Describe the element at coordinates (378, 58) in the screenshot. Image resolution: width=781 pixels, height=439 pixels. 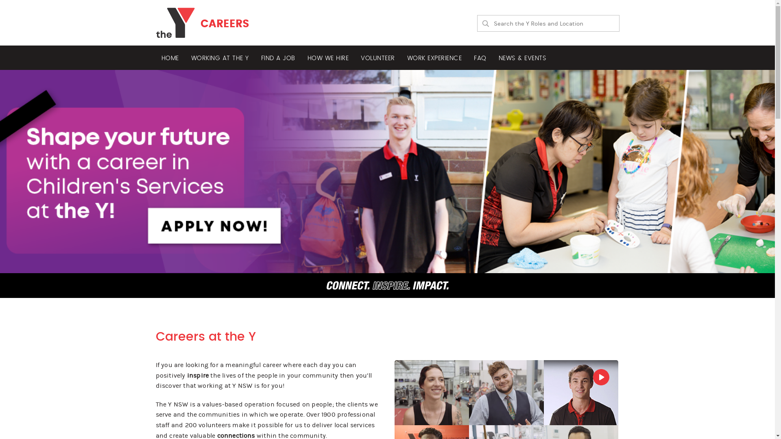
I see `VOLUNTEER` at that location.